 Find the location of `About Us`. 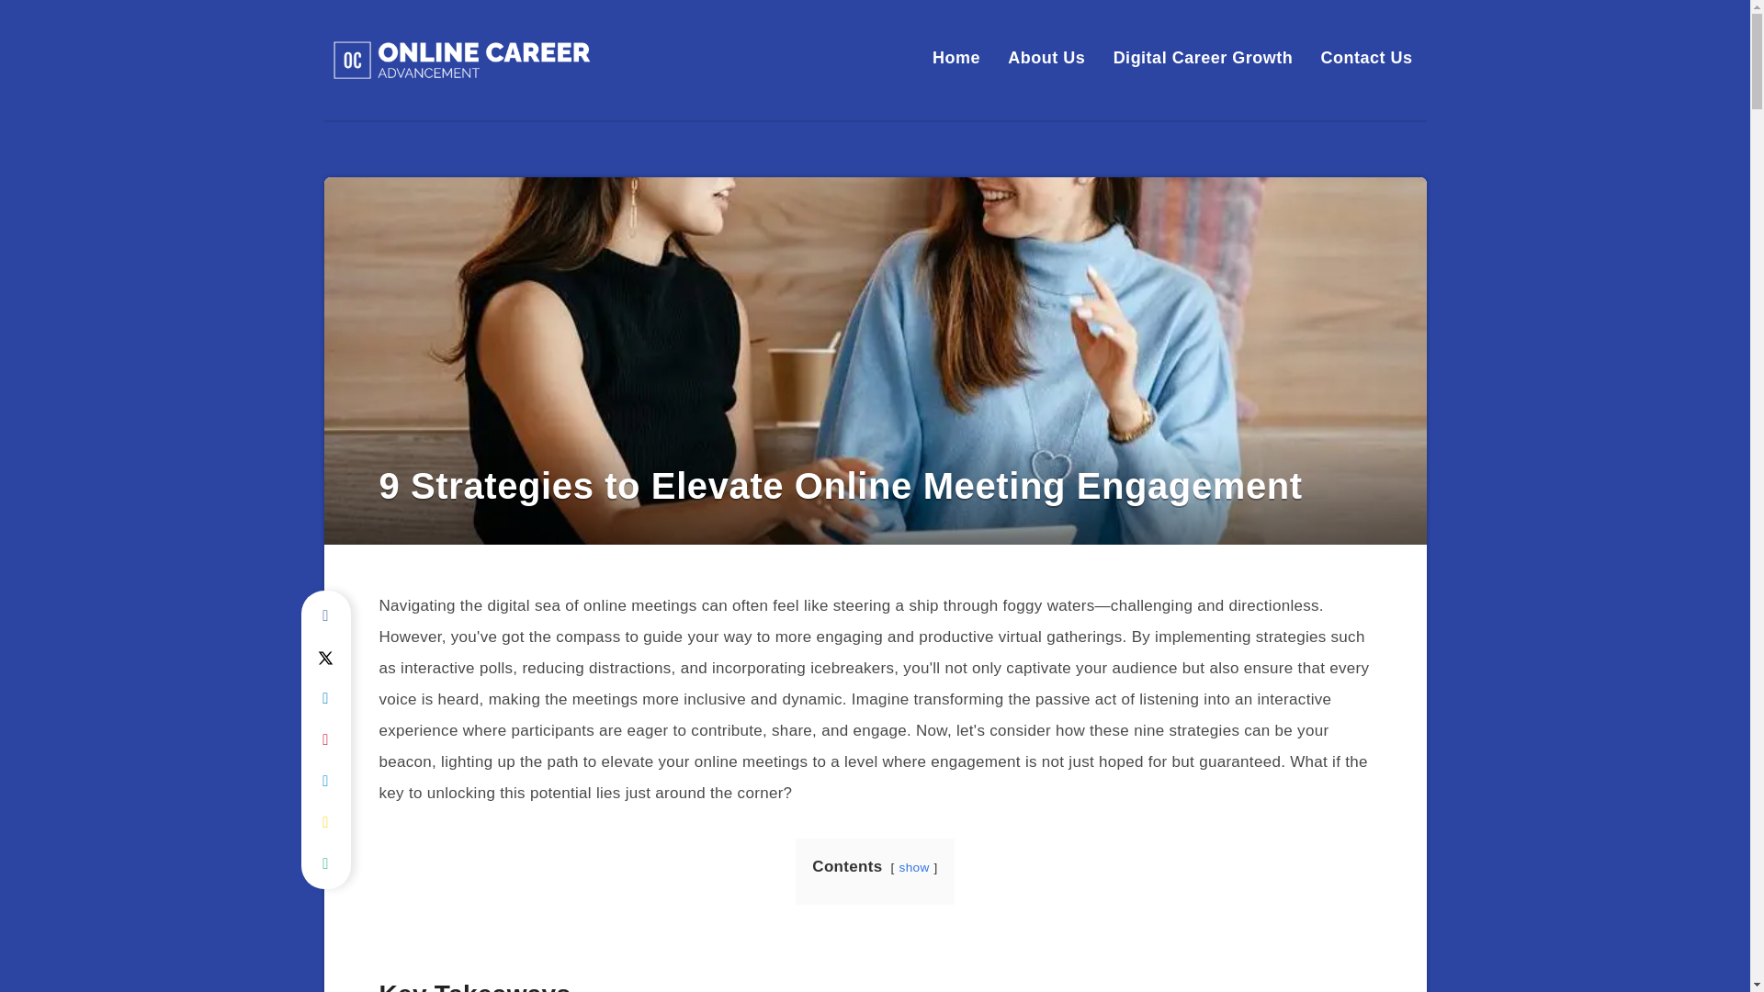

About Us is located at coordinates (1046, 57).